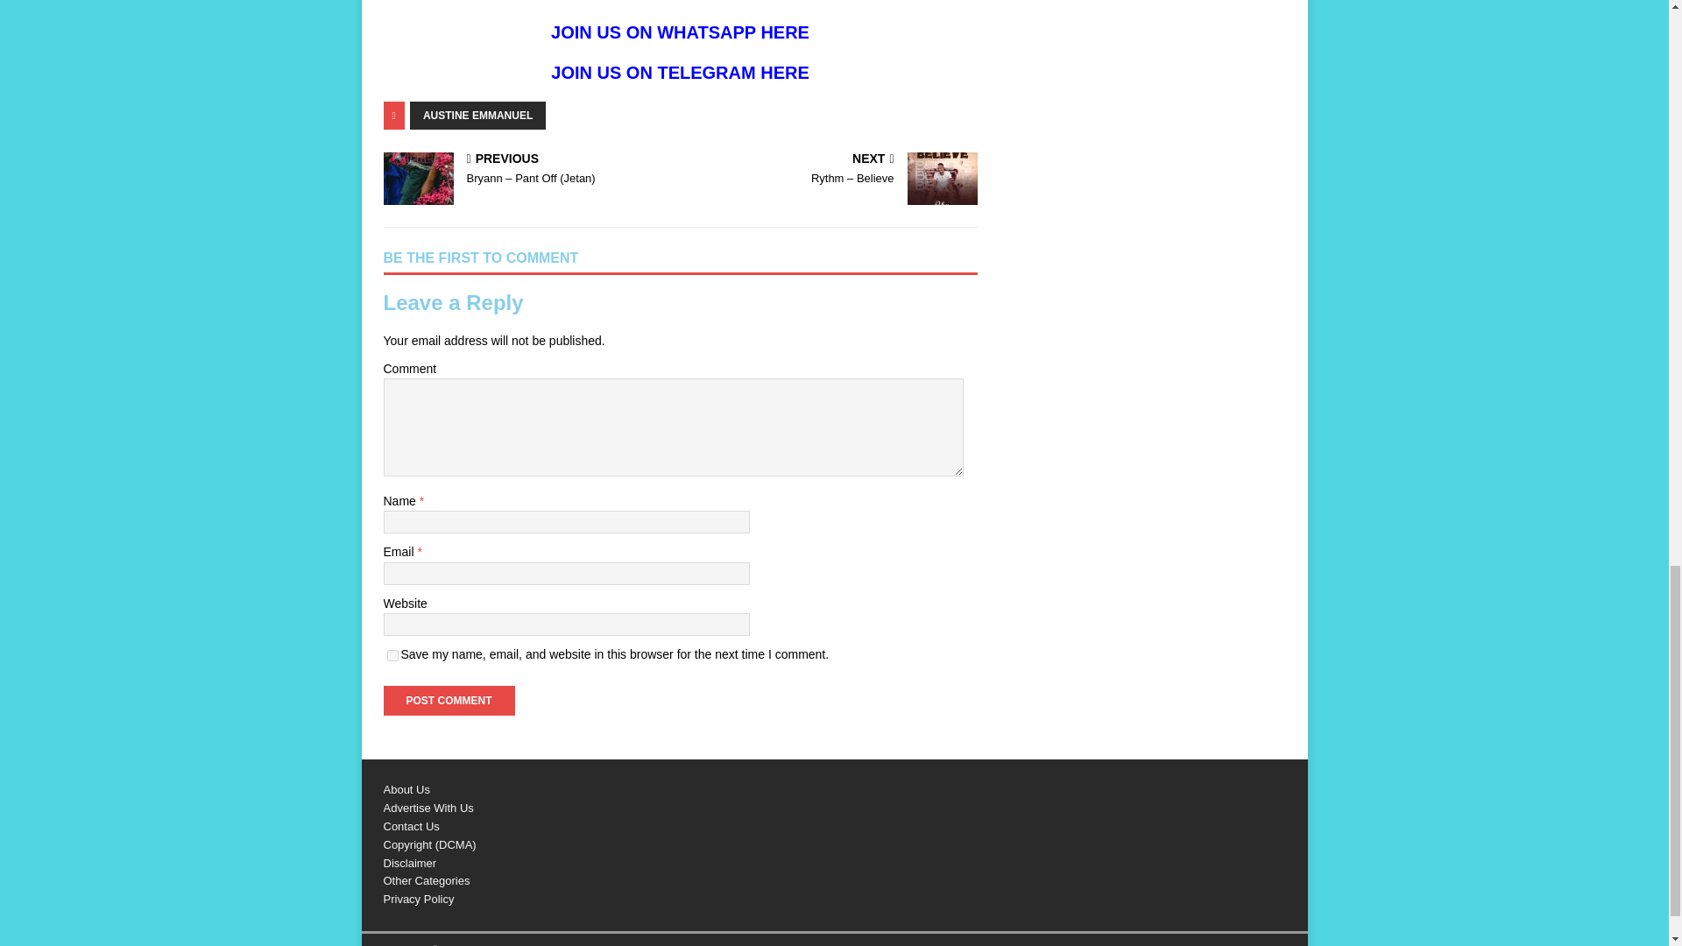 The image size is (1682, 946). I want to click on Post Comment, so click(449, 701).